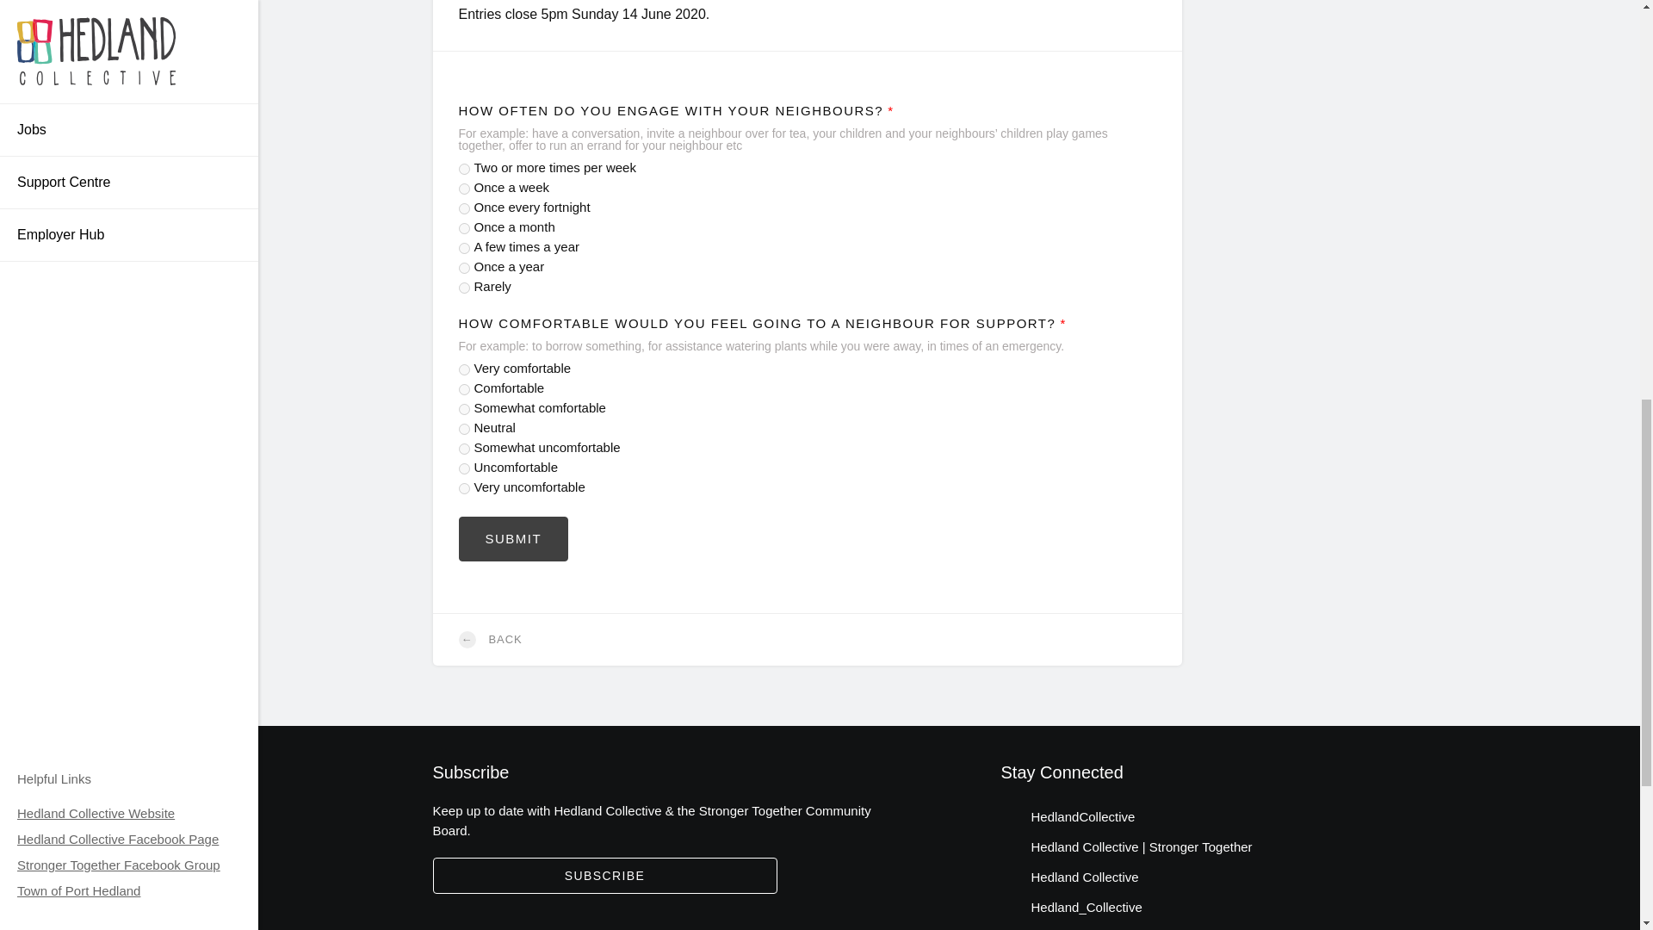 Image resolution: width=1653 pixels, height=930 pixels. Describe the element at coordinates (463, 248) in the screenshot. I see `A few times a year` at that location.